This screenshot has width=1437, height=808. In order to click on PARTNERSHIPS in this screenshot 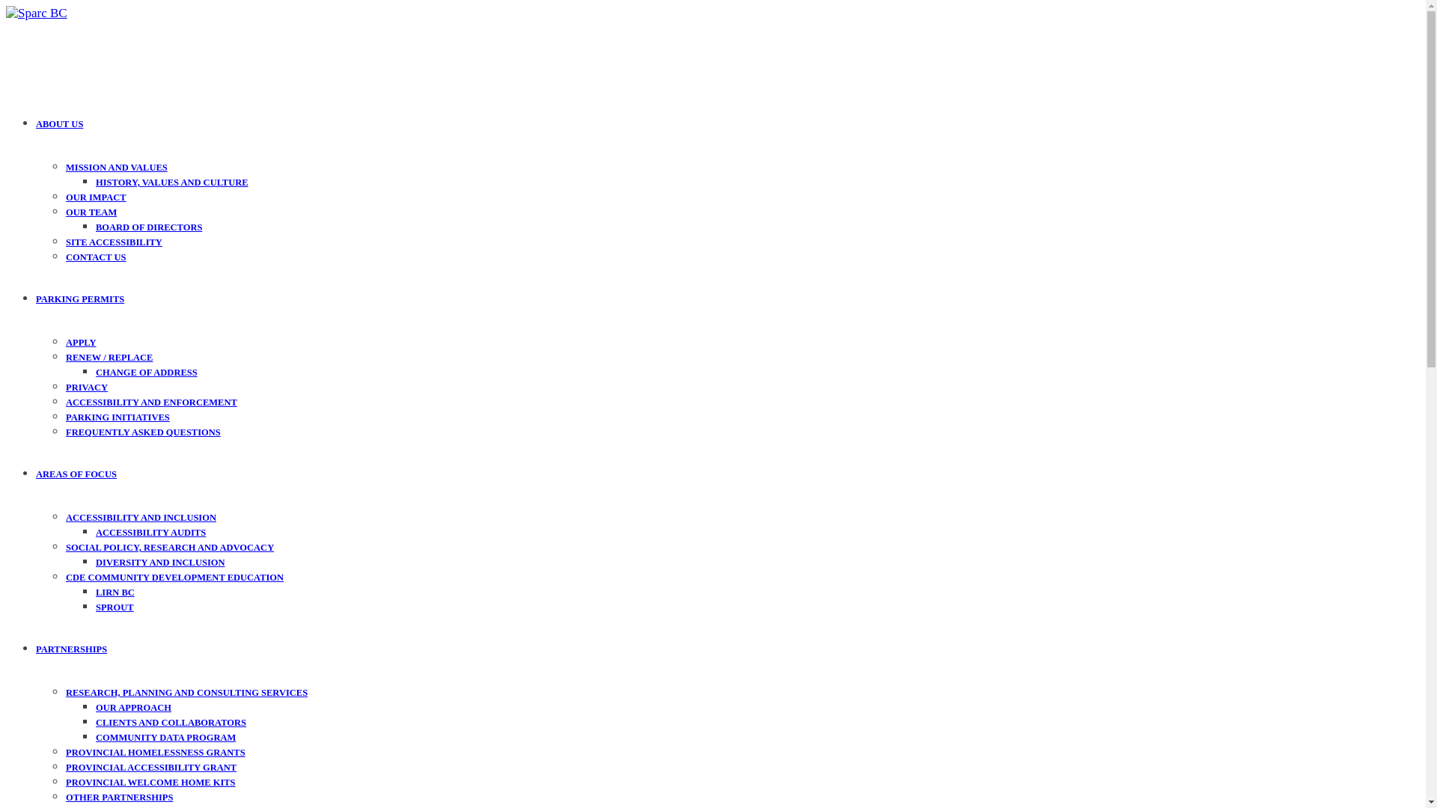, I will do `click(72, 649)`.